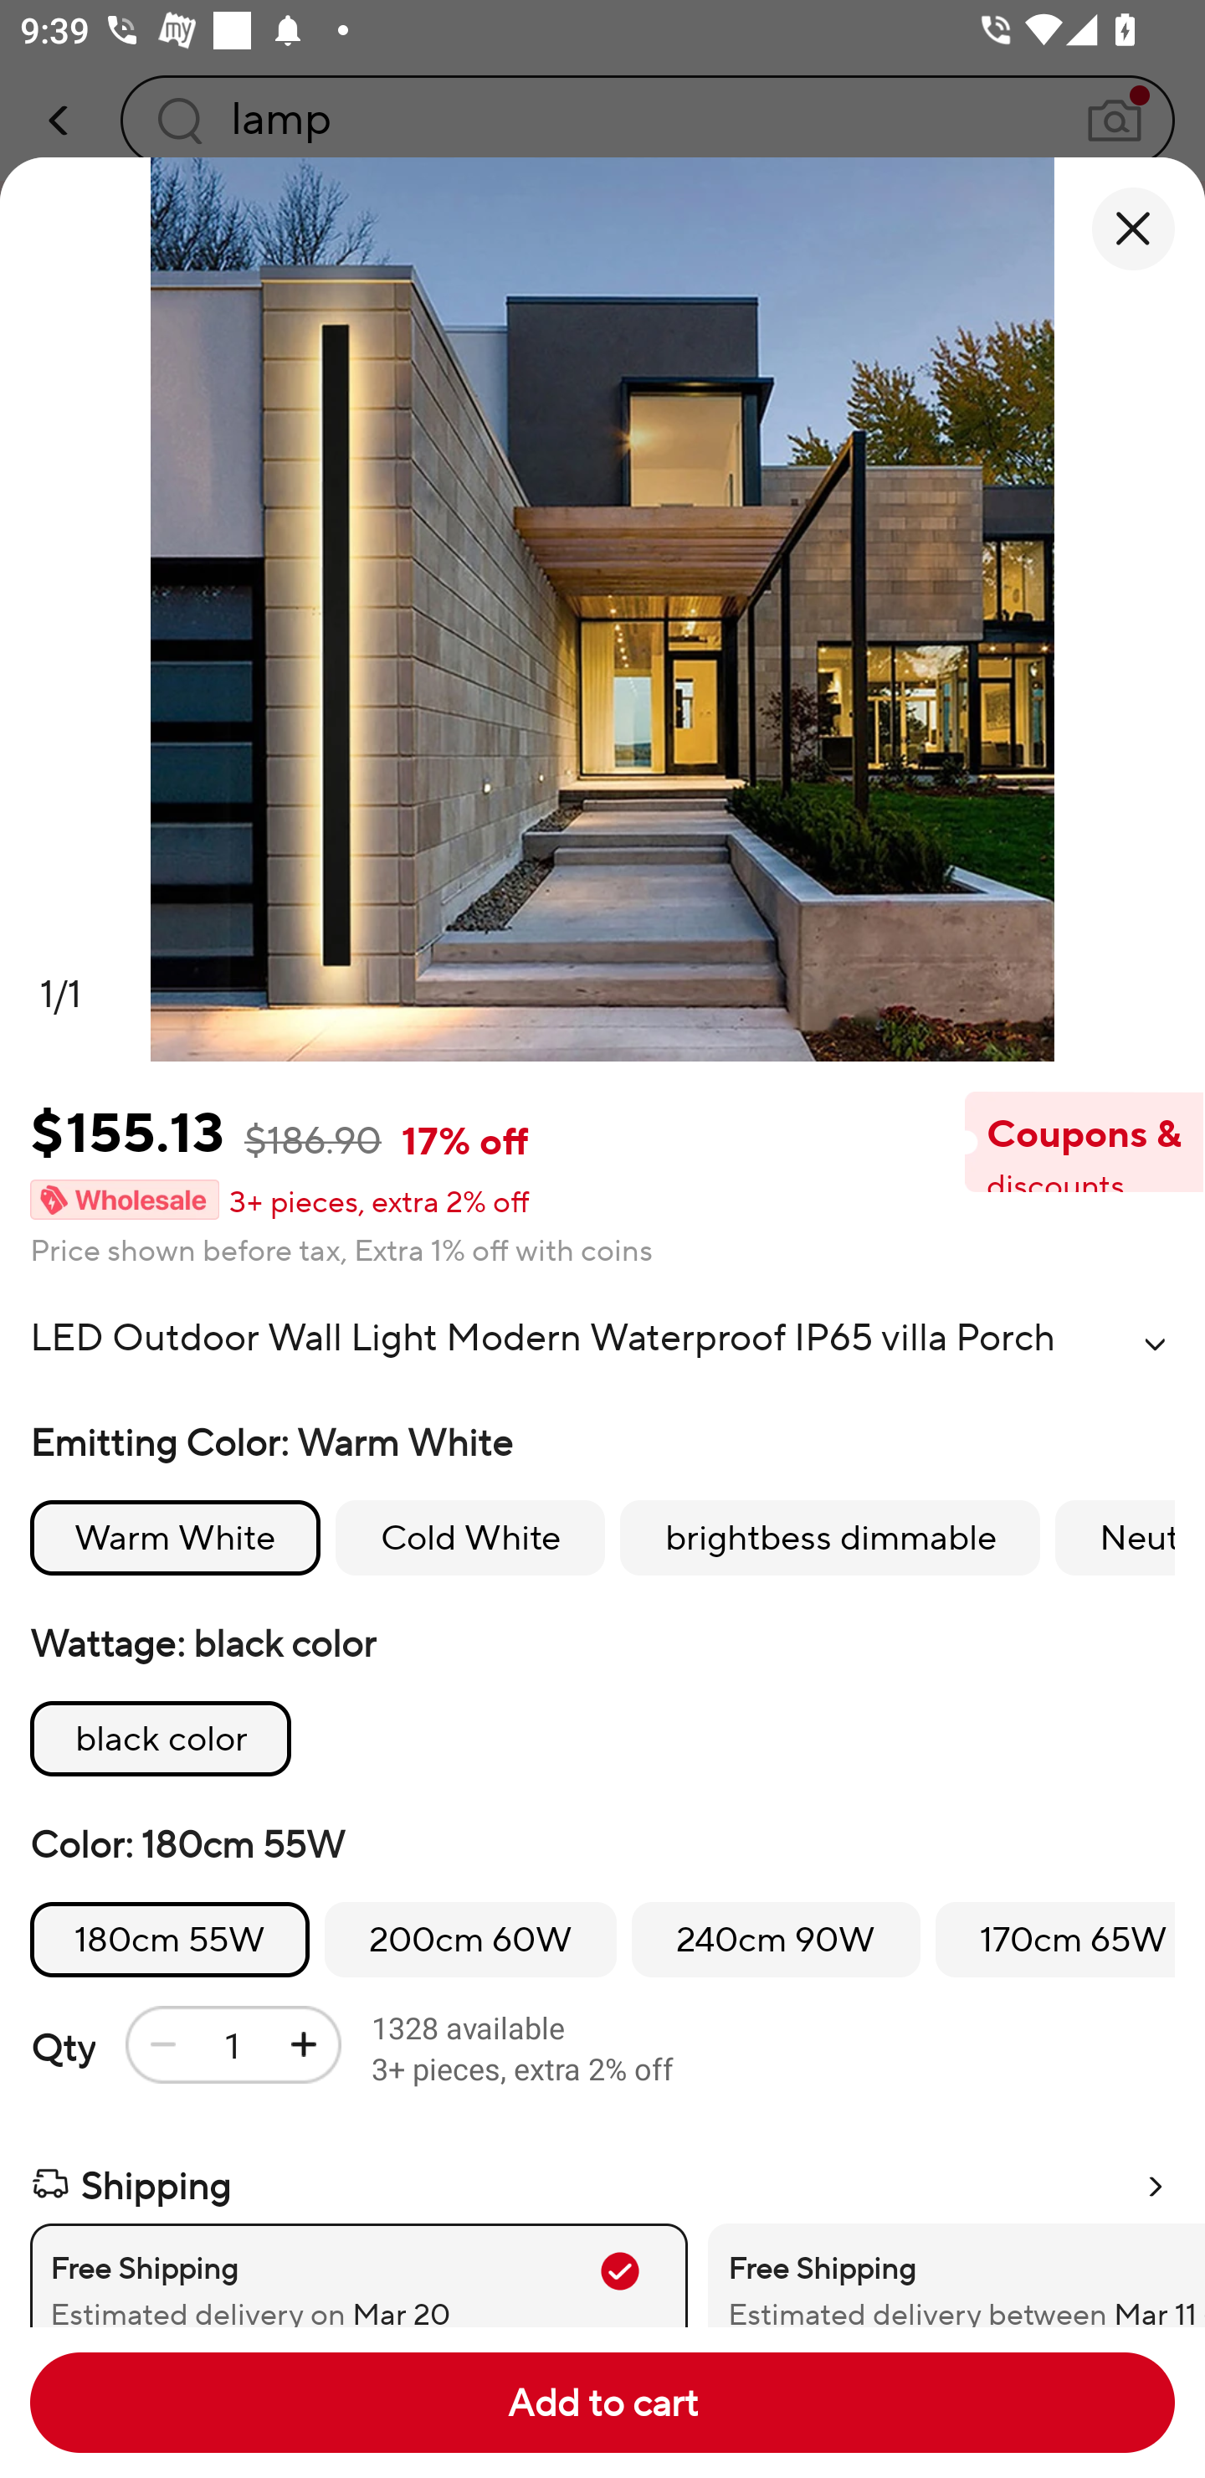 The height and width of the screenshot is (2478, 1205). I want to click on , so click(1155, 1344).